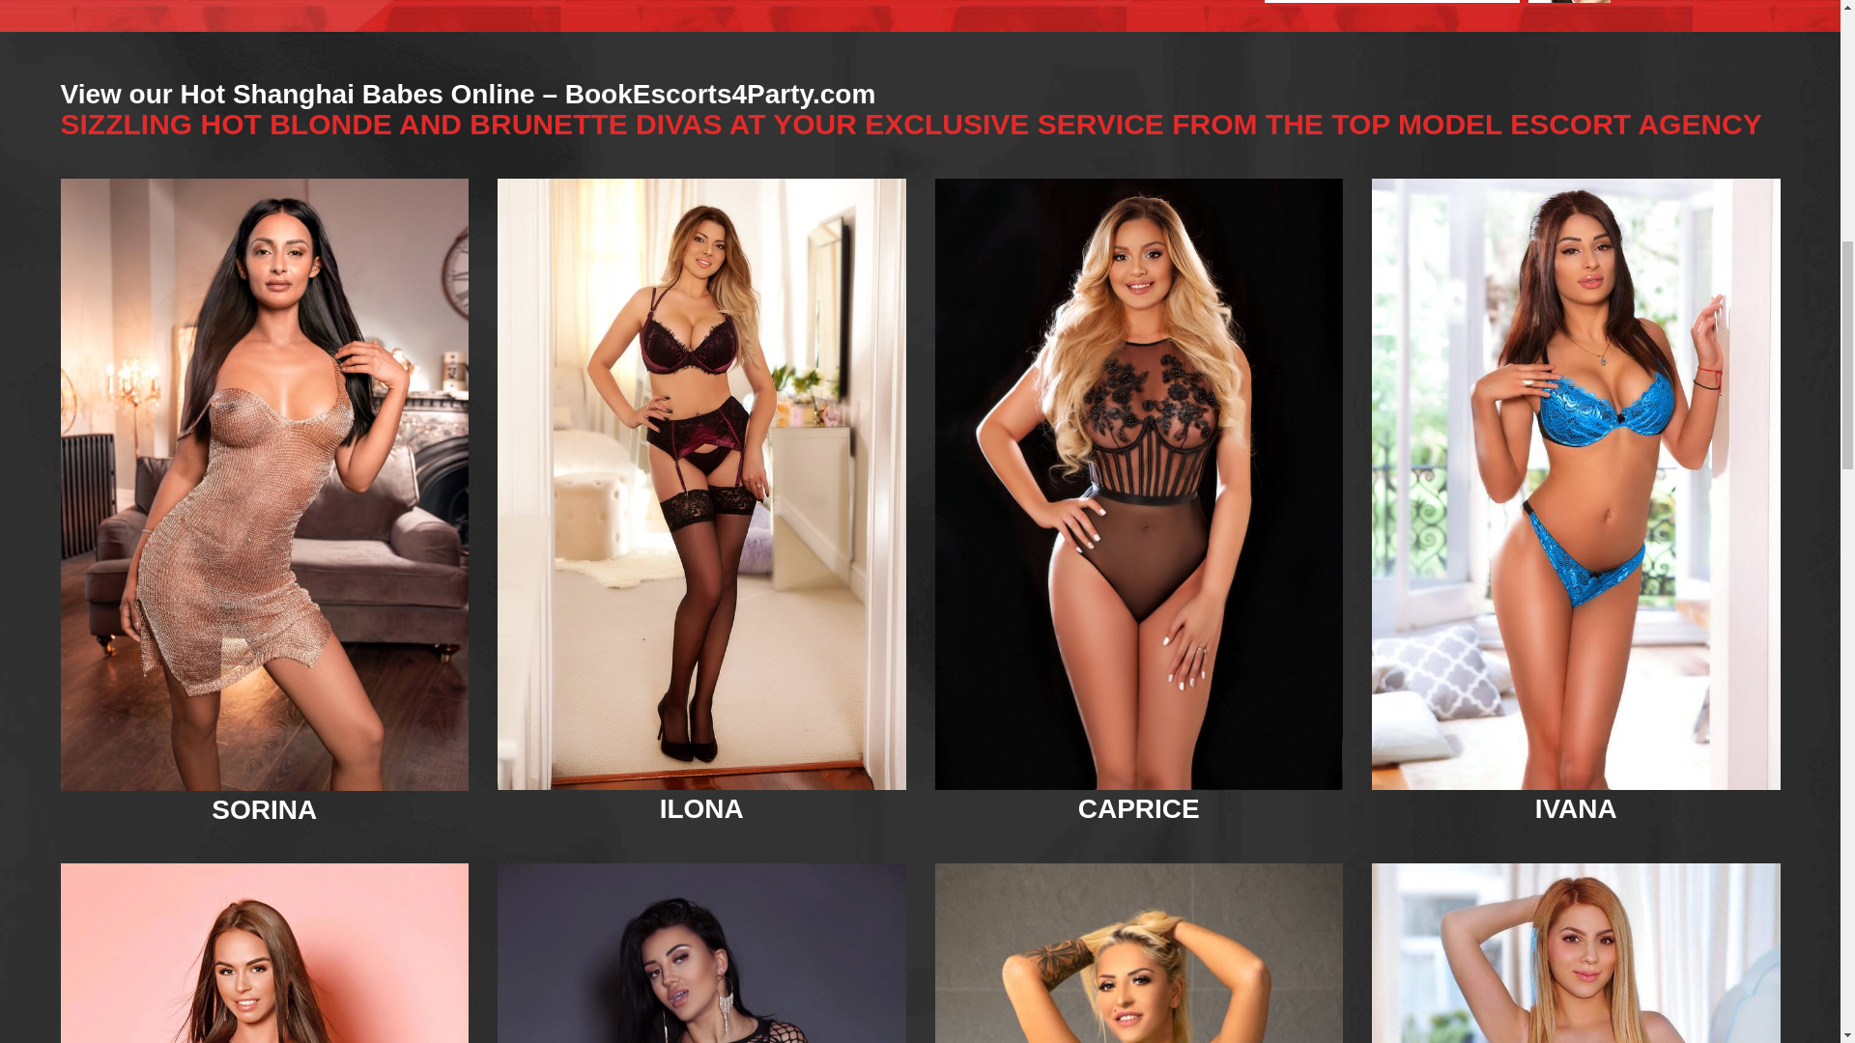 This screenshot has height=1043, width=1855. What do you see at coordinates (1138, 808) in the screenshot?
I see `CAPRICE` at bounding box center [1138, 808].